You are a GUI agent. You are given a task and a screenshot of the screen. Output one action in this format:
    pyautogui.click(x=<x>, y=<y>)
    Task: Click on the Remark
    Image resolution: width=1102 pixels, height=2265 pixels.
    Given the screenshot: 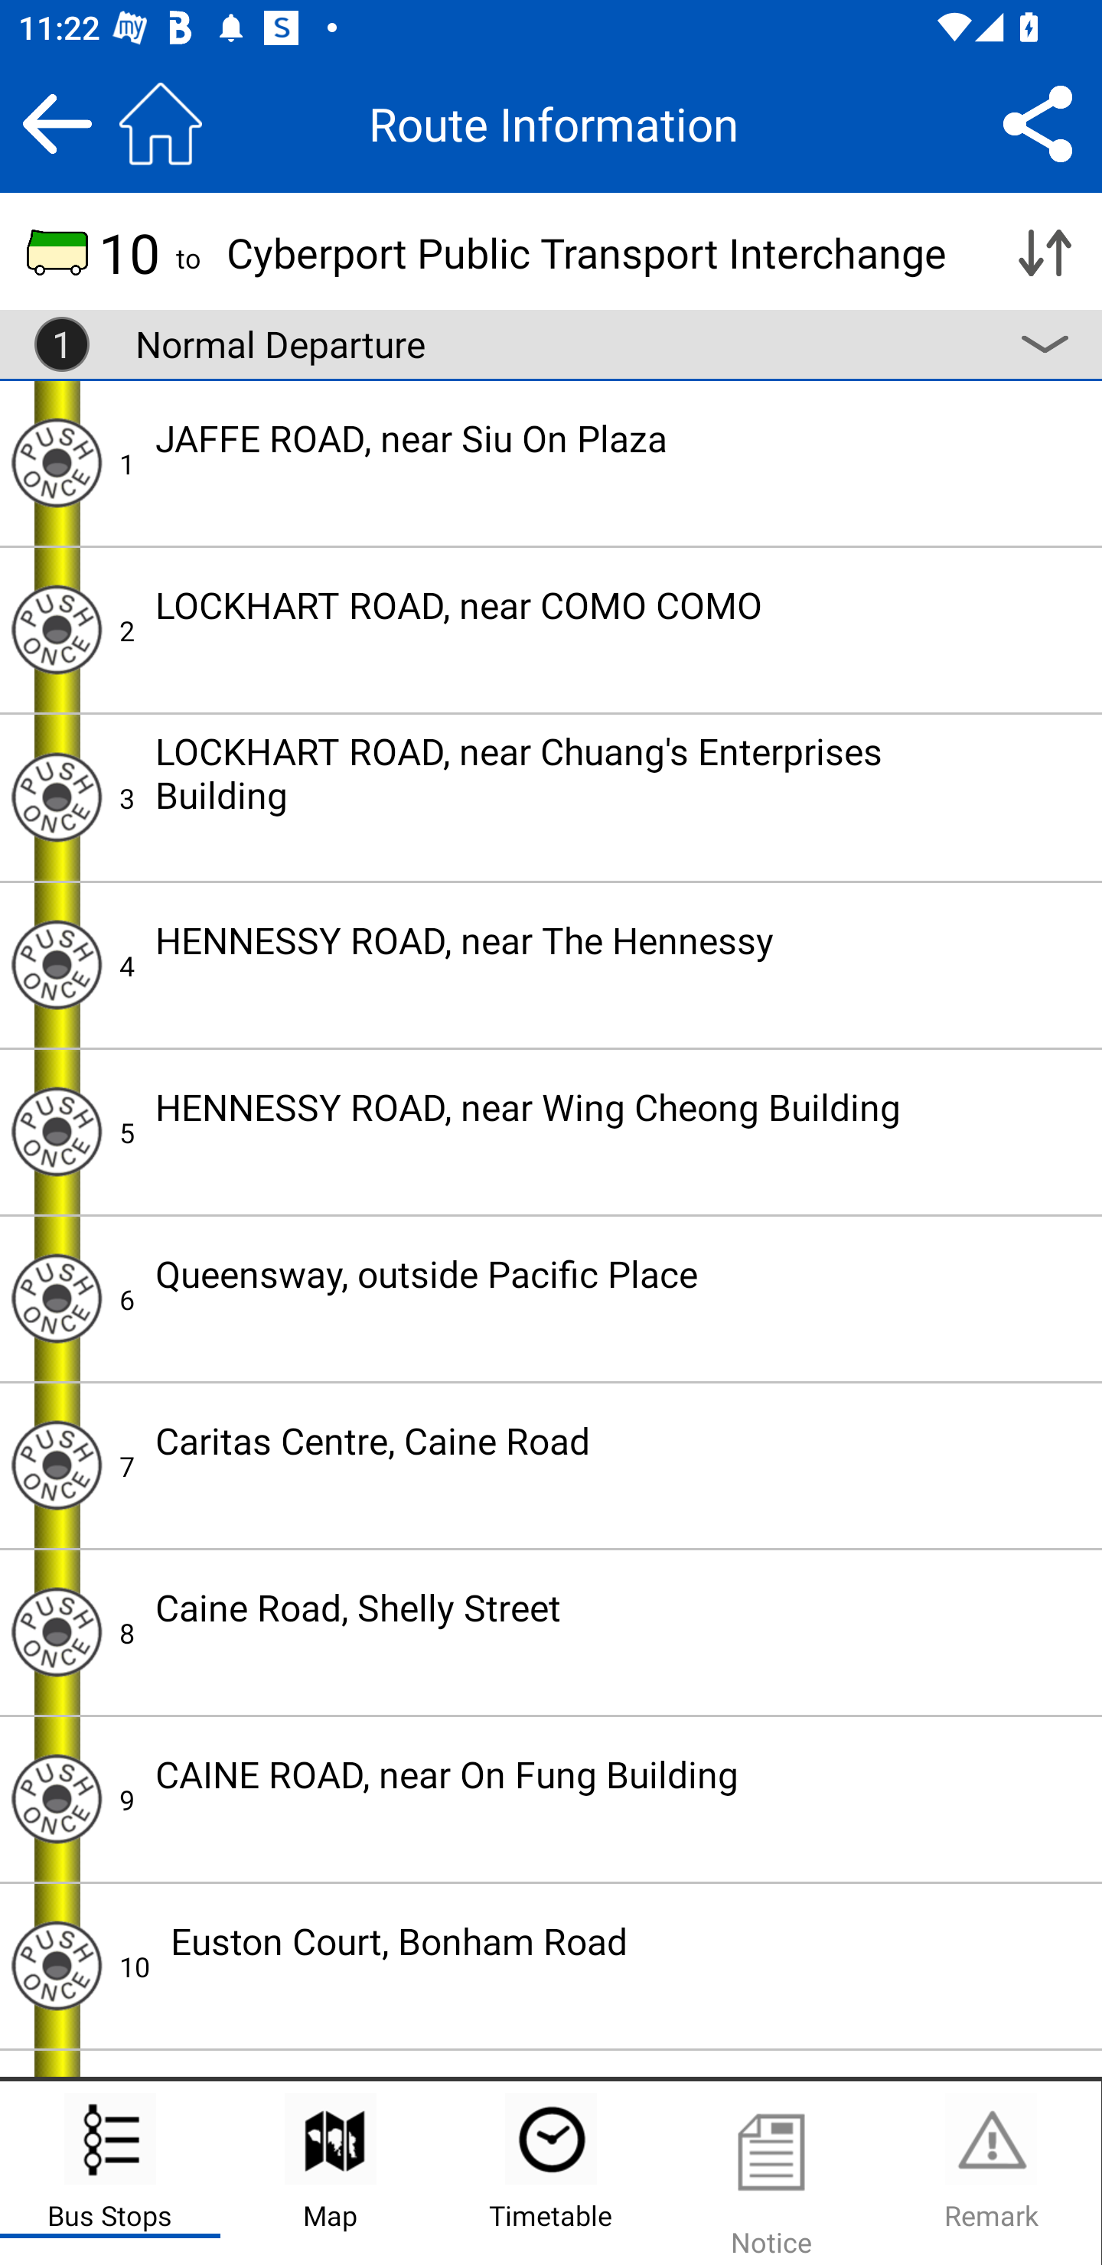 What is the action you would take?
    pyautogui.click(x=991, y=2173)
    